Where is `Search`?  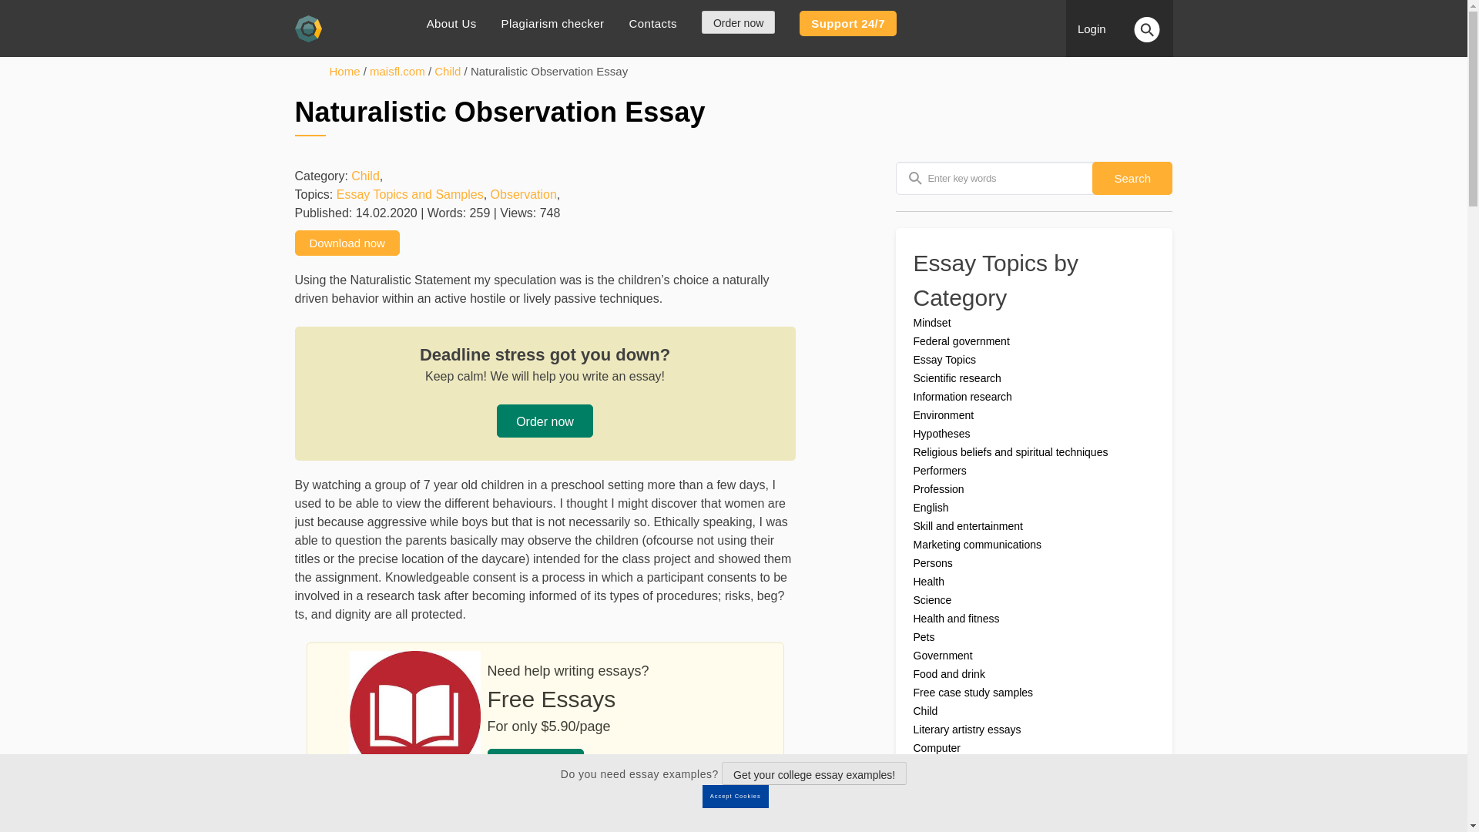
Search is located at coordinates (1132, 177).